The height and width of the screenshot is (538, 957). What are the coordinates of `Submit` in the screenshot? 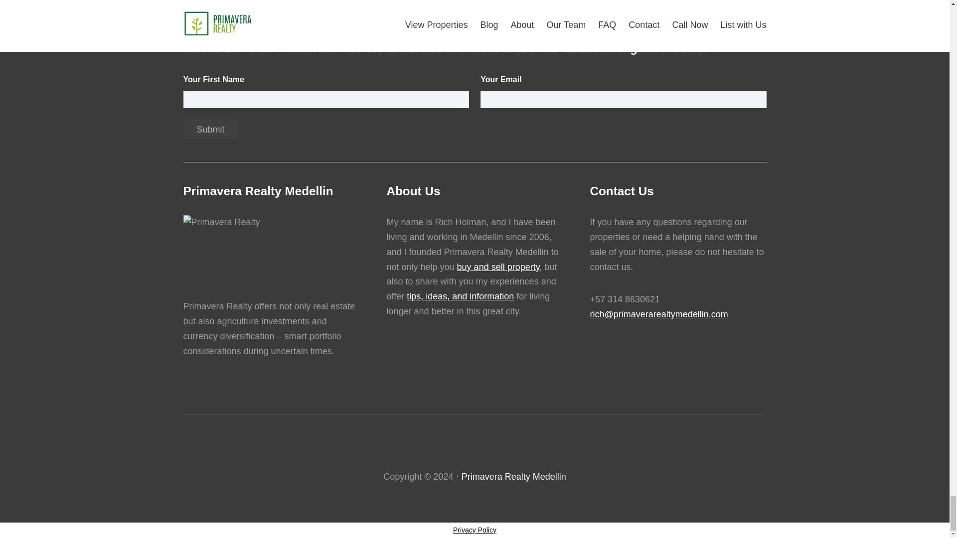 It's located at (211, 129).